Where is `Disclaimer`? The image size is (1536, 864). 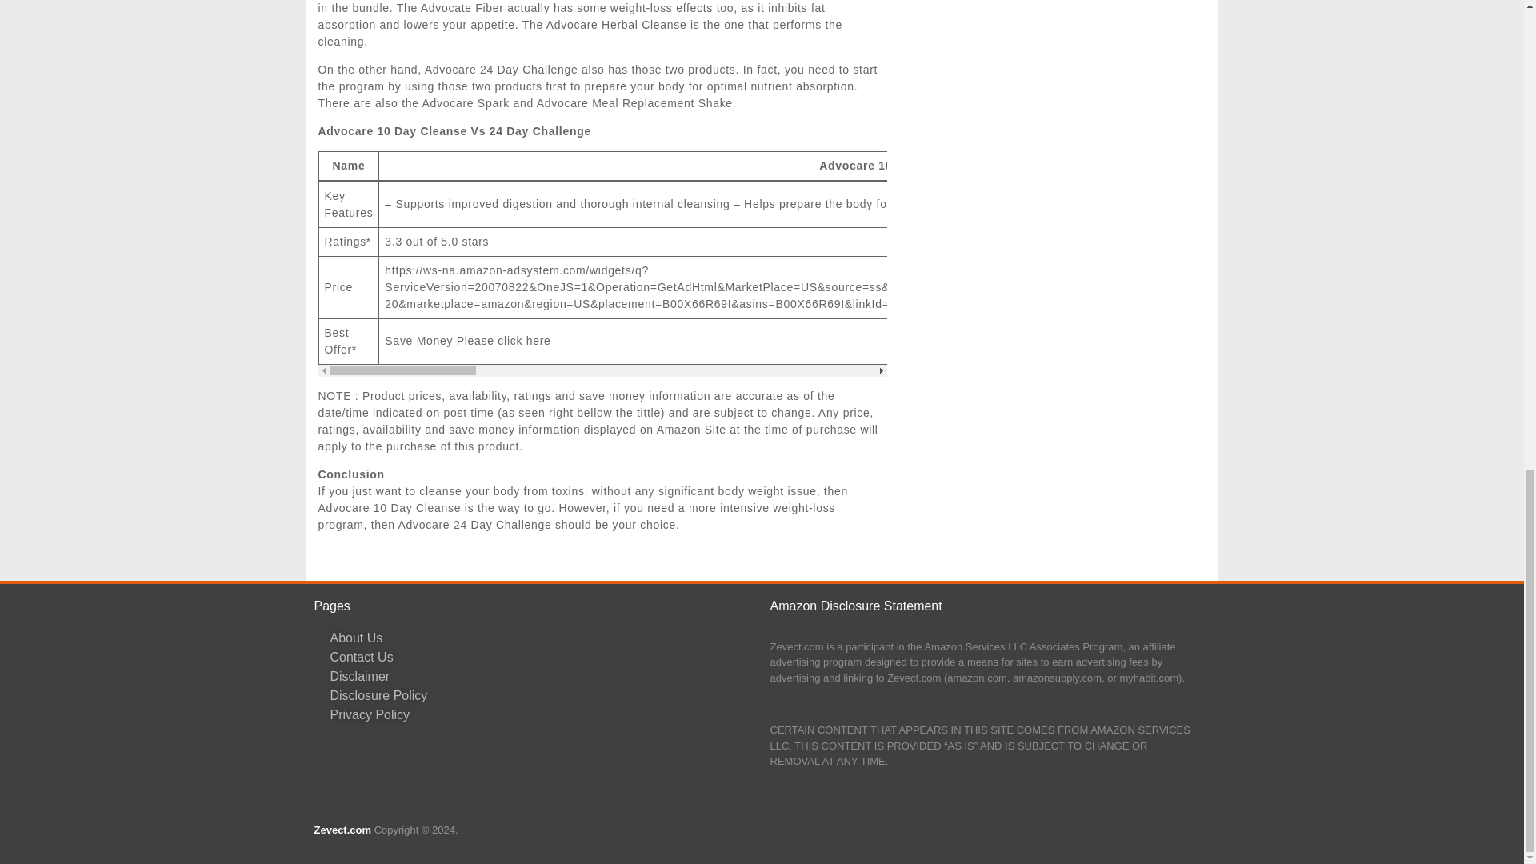
Disclaimer is located at coordinates (542, 676).